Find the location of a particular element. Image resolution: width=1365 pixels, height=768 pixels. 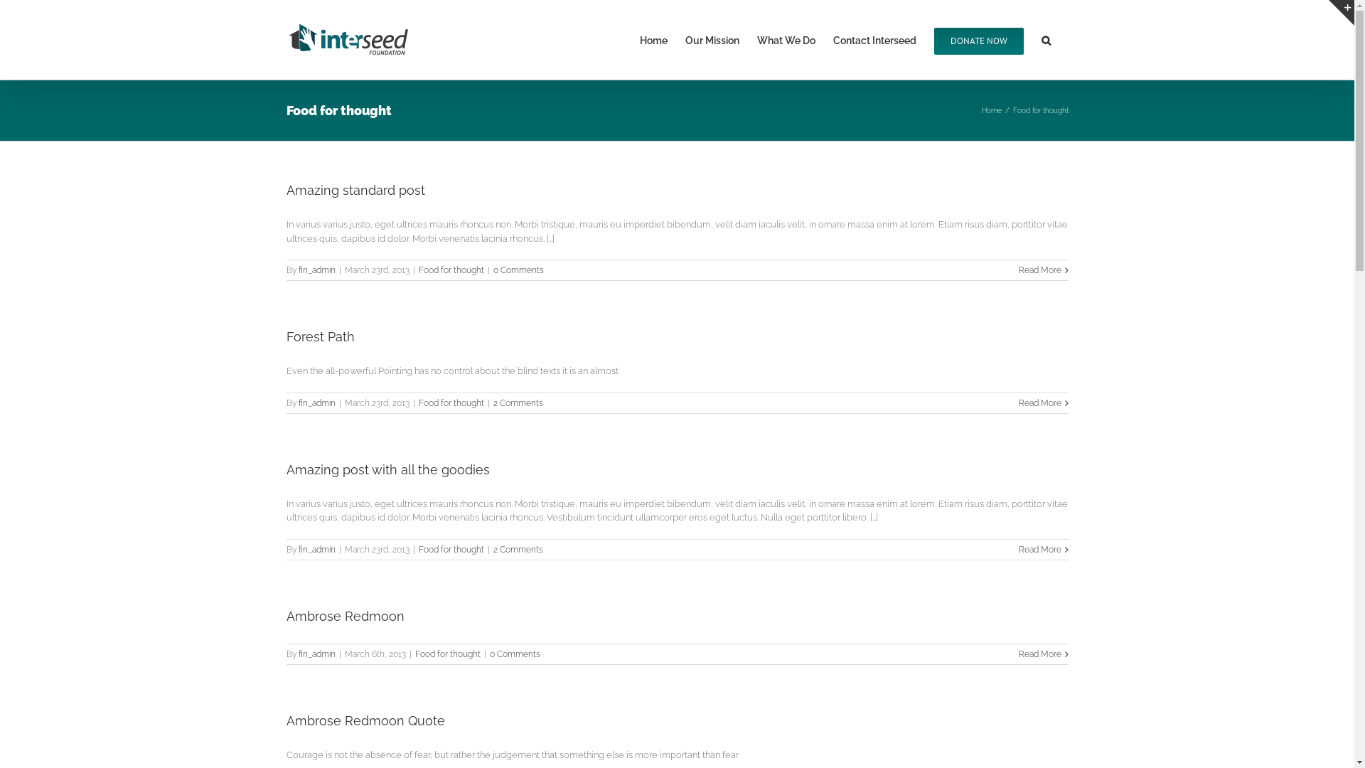

Home is located at coordinates (991, 111).